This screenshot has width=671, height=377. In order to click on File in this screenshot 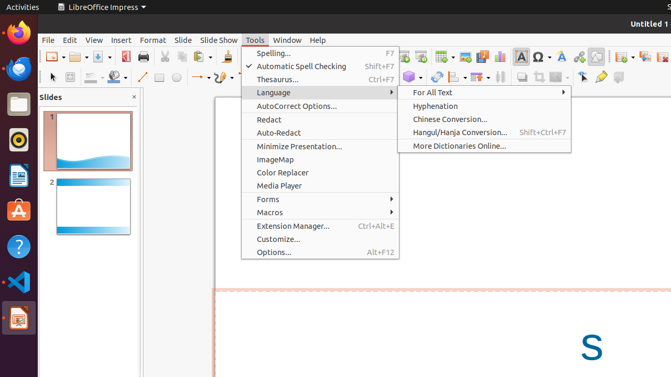, I will do `click(48, 40)`.